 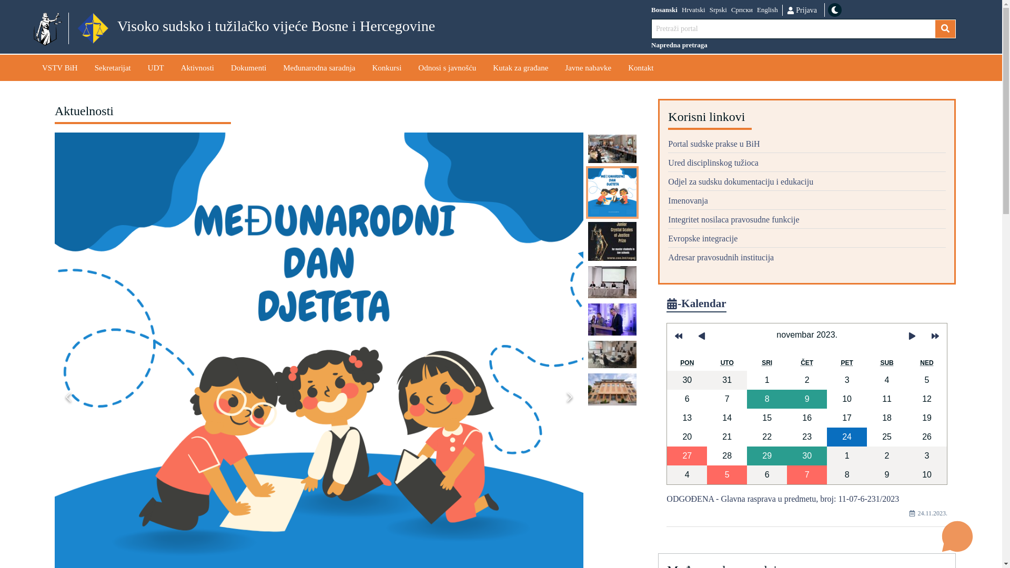 What do you see at coordinates (807, 380) in the screenshot?
I see `2` at bounding box center [807, 380].